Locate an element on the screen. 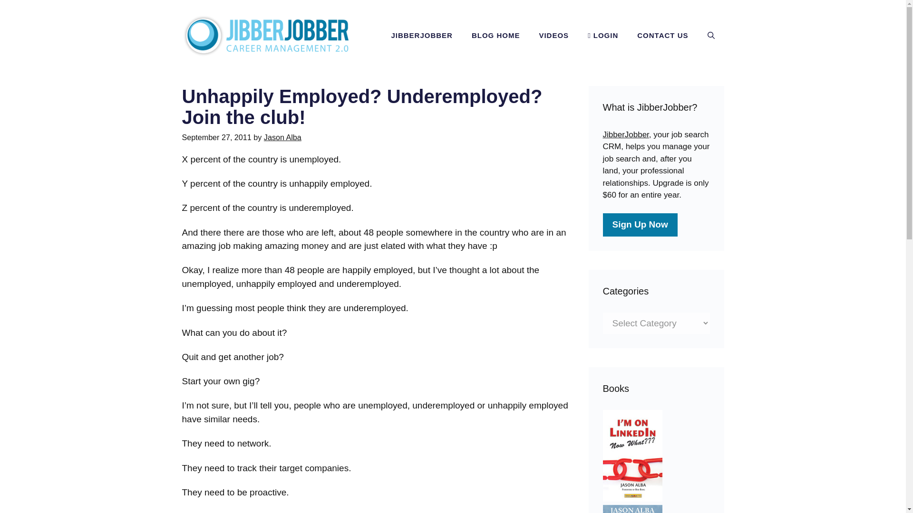 Image resolution: width=913 pixels, height=513 pixels. JibberJobber Blog is located at coordinates (264, 36).